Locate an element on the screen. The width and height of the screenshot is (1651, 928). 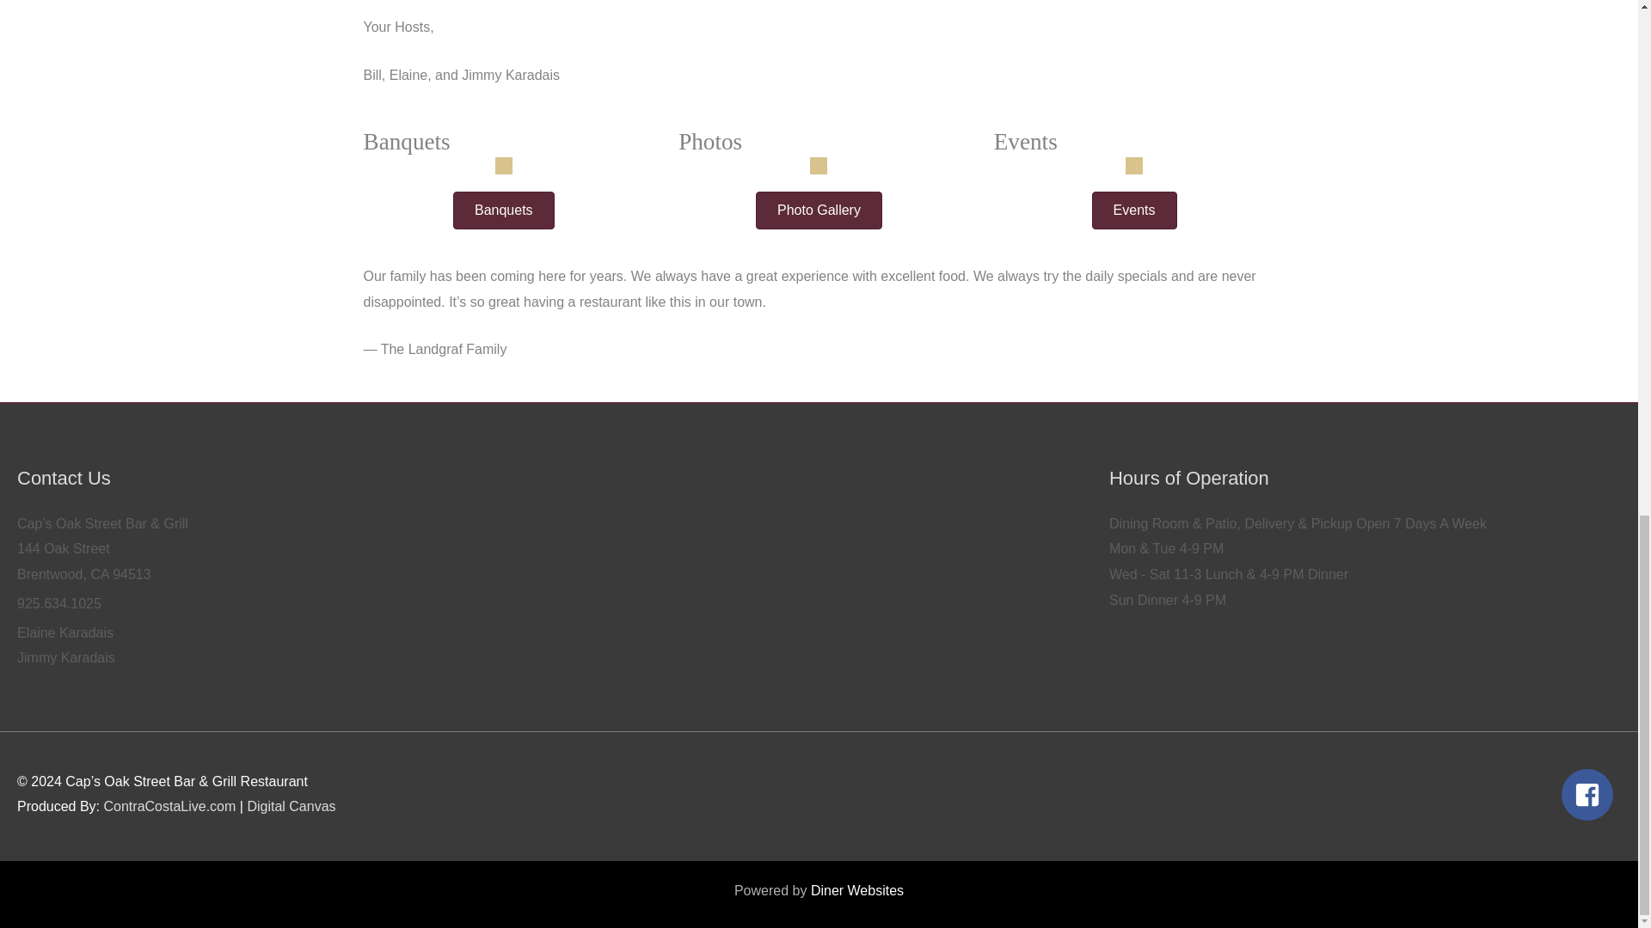
Events is located at coordinates (1133, 210).